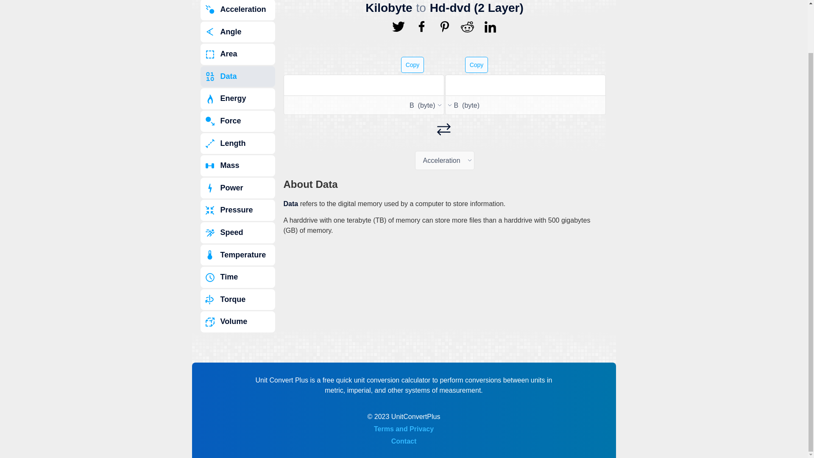 Image resolution: width=814 pixels, height=458 pixels. I want to click on Power, so click(237, 188).